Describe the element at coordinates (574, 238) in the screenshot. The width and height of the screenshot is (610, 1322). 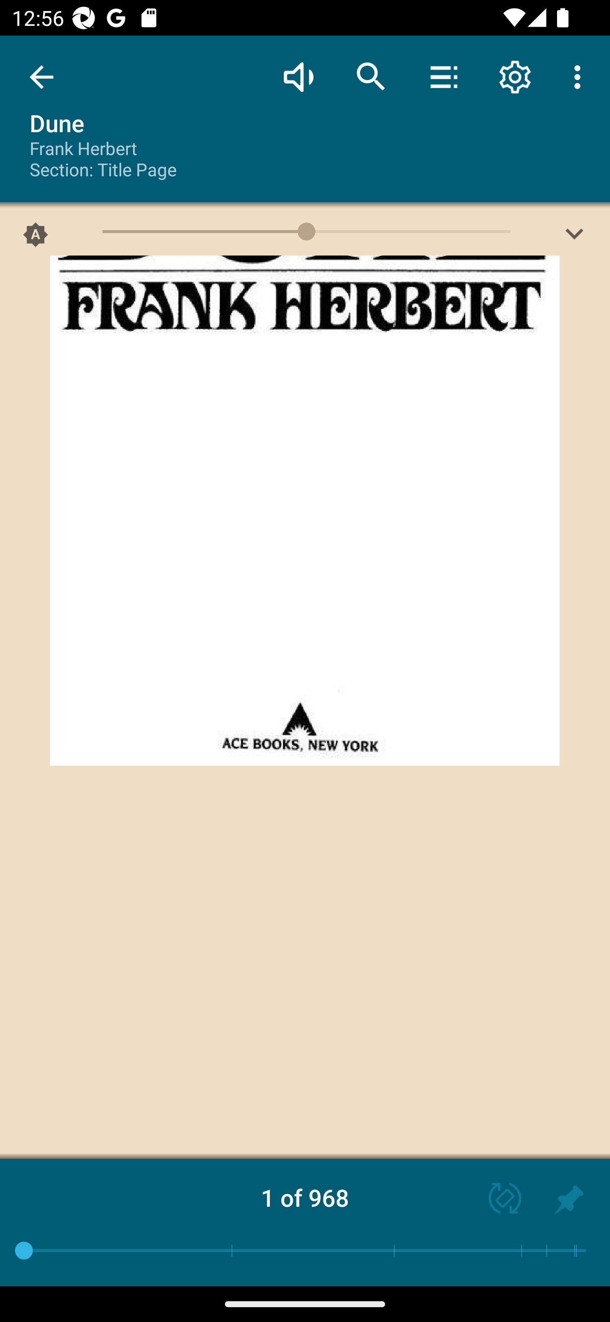
I see `Screen brightness settings` at that location.